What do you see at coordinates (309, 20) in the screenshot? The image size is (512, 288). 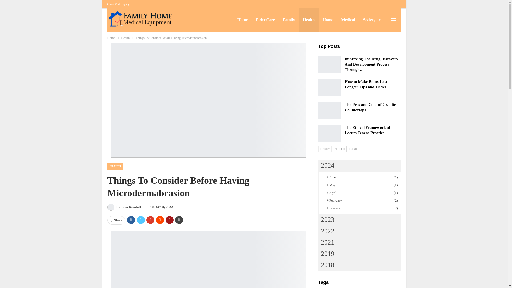 I see `Health` at bounding box center [309, 20].